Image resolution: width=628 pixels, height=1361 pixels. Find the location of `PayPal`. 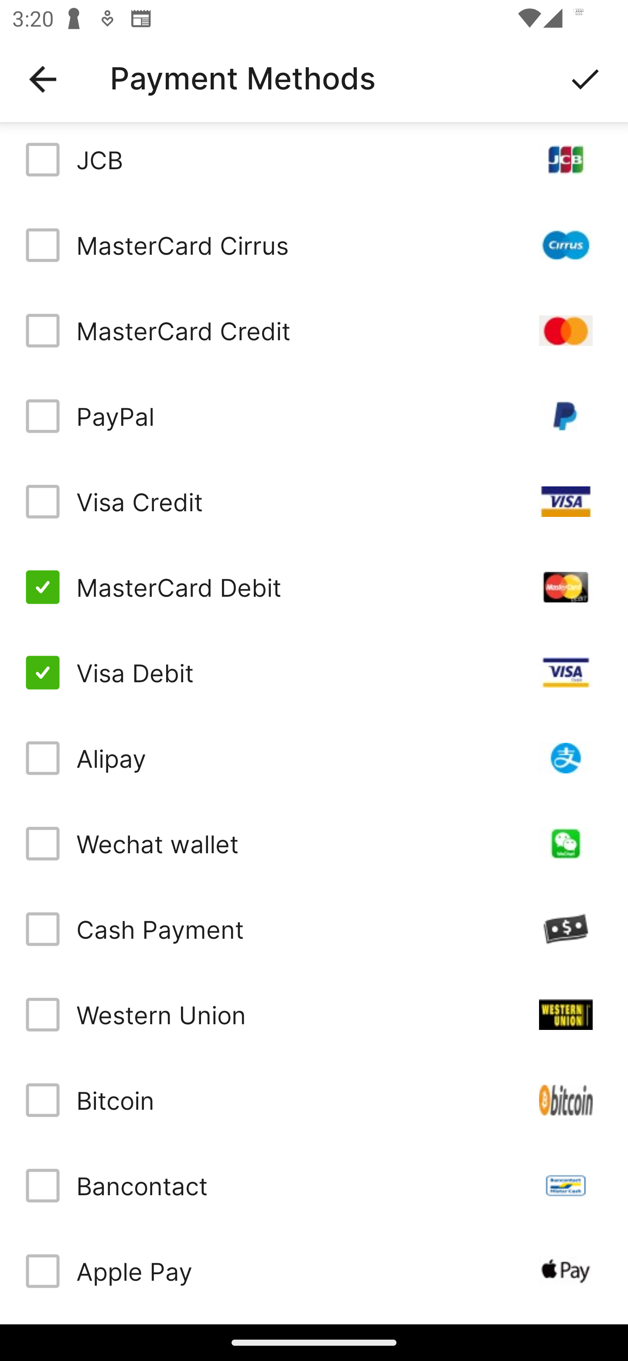

PayPal is located at coordinates (314, 415).